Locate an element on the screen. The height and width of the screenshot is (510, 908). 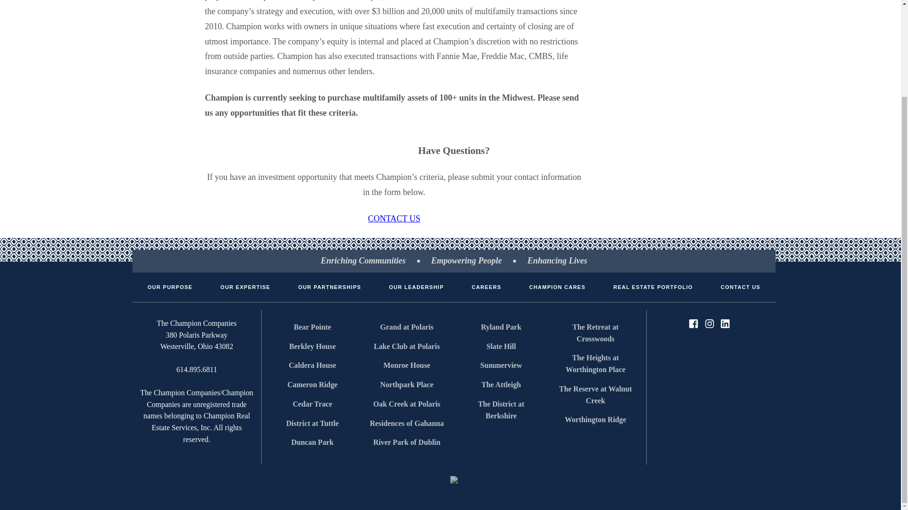
OUR LEADERSHIP is located at coordinates (416, 287).